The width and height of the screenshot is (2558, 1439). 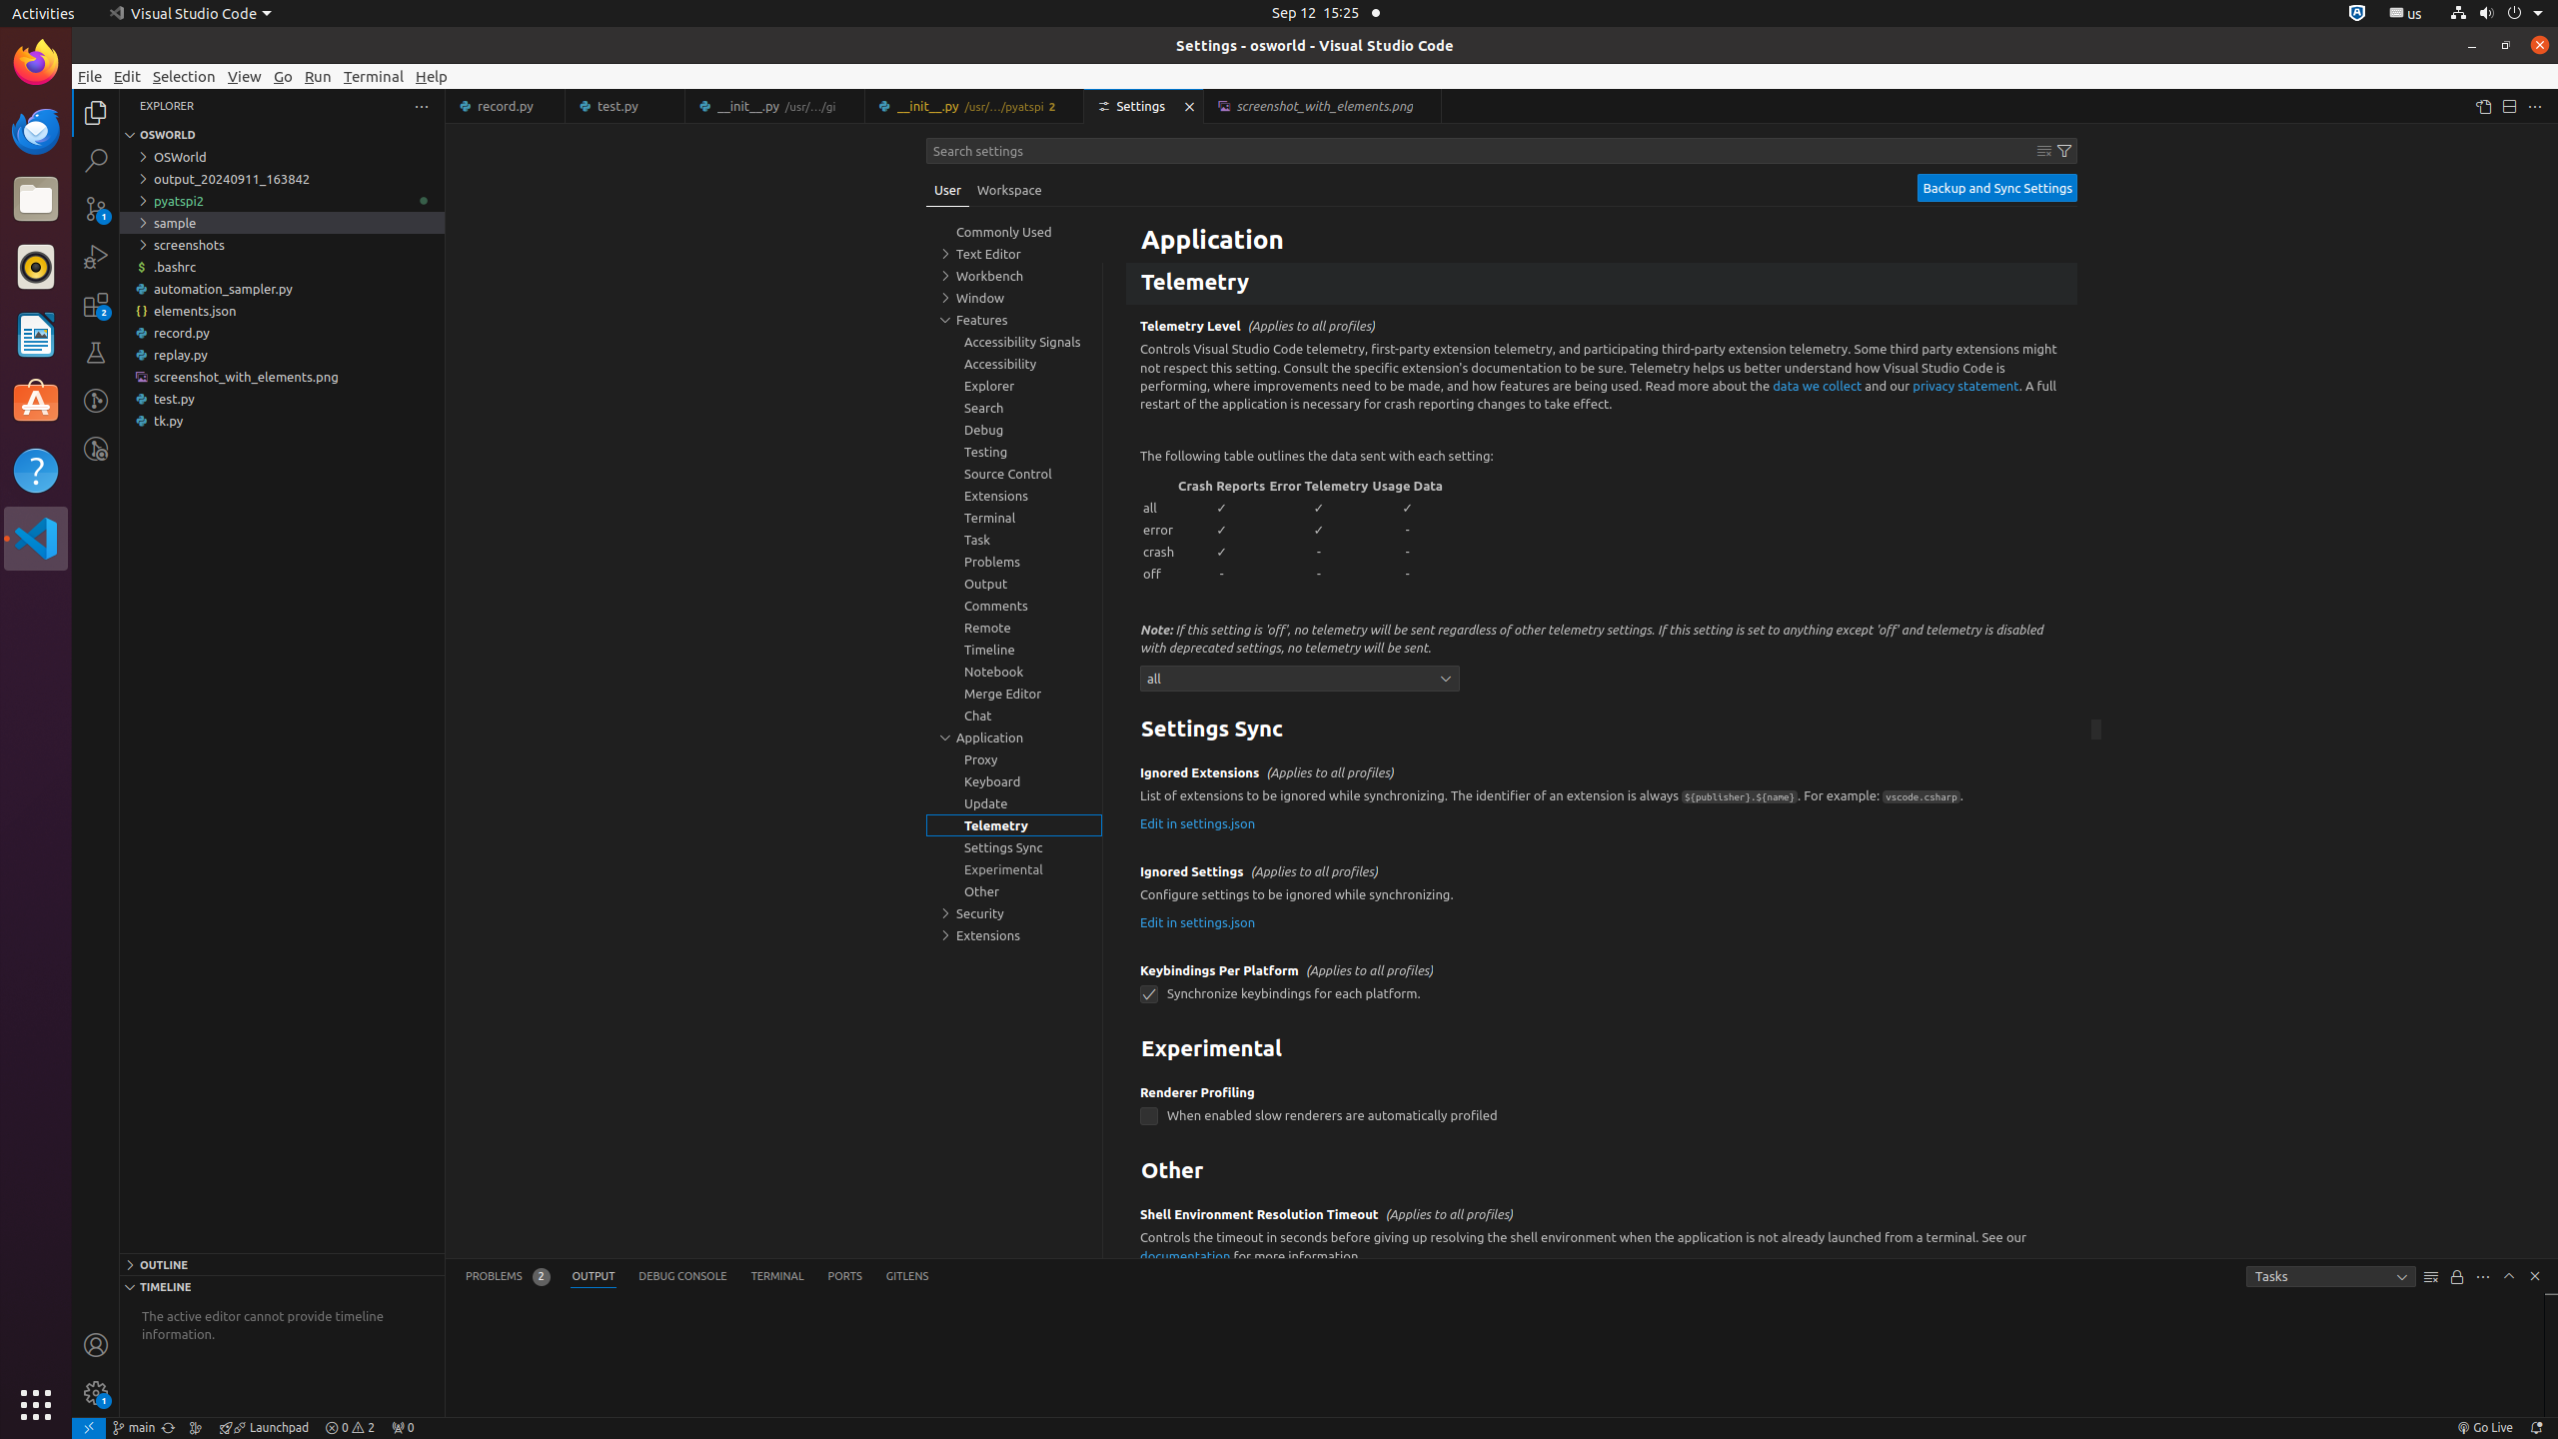 What do you see at coordinates (1009, 190) in the screenshot?
I see `Workspace` at bounding box center [1009, 190].